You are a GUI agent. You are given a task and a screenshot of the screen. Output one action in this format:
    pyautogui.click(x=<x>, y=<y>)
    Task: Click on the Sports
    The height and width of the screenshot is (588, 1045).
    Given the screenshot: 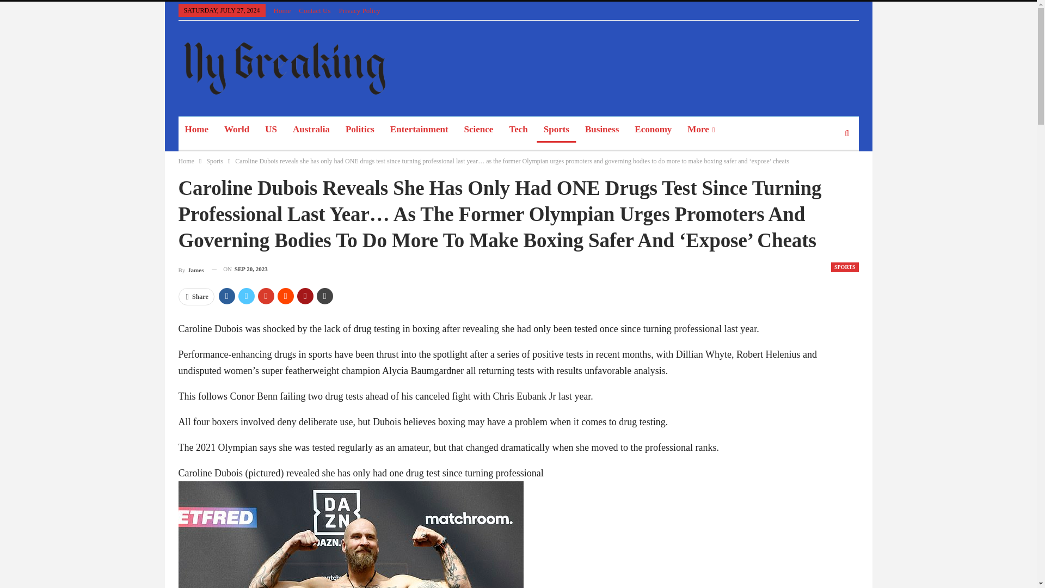 What is the action you would take?
    pyautogui.click(x=214, y=161)
    